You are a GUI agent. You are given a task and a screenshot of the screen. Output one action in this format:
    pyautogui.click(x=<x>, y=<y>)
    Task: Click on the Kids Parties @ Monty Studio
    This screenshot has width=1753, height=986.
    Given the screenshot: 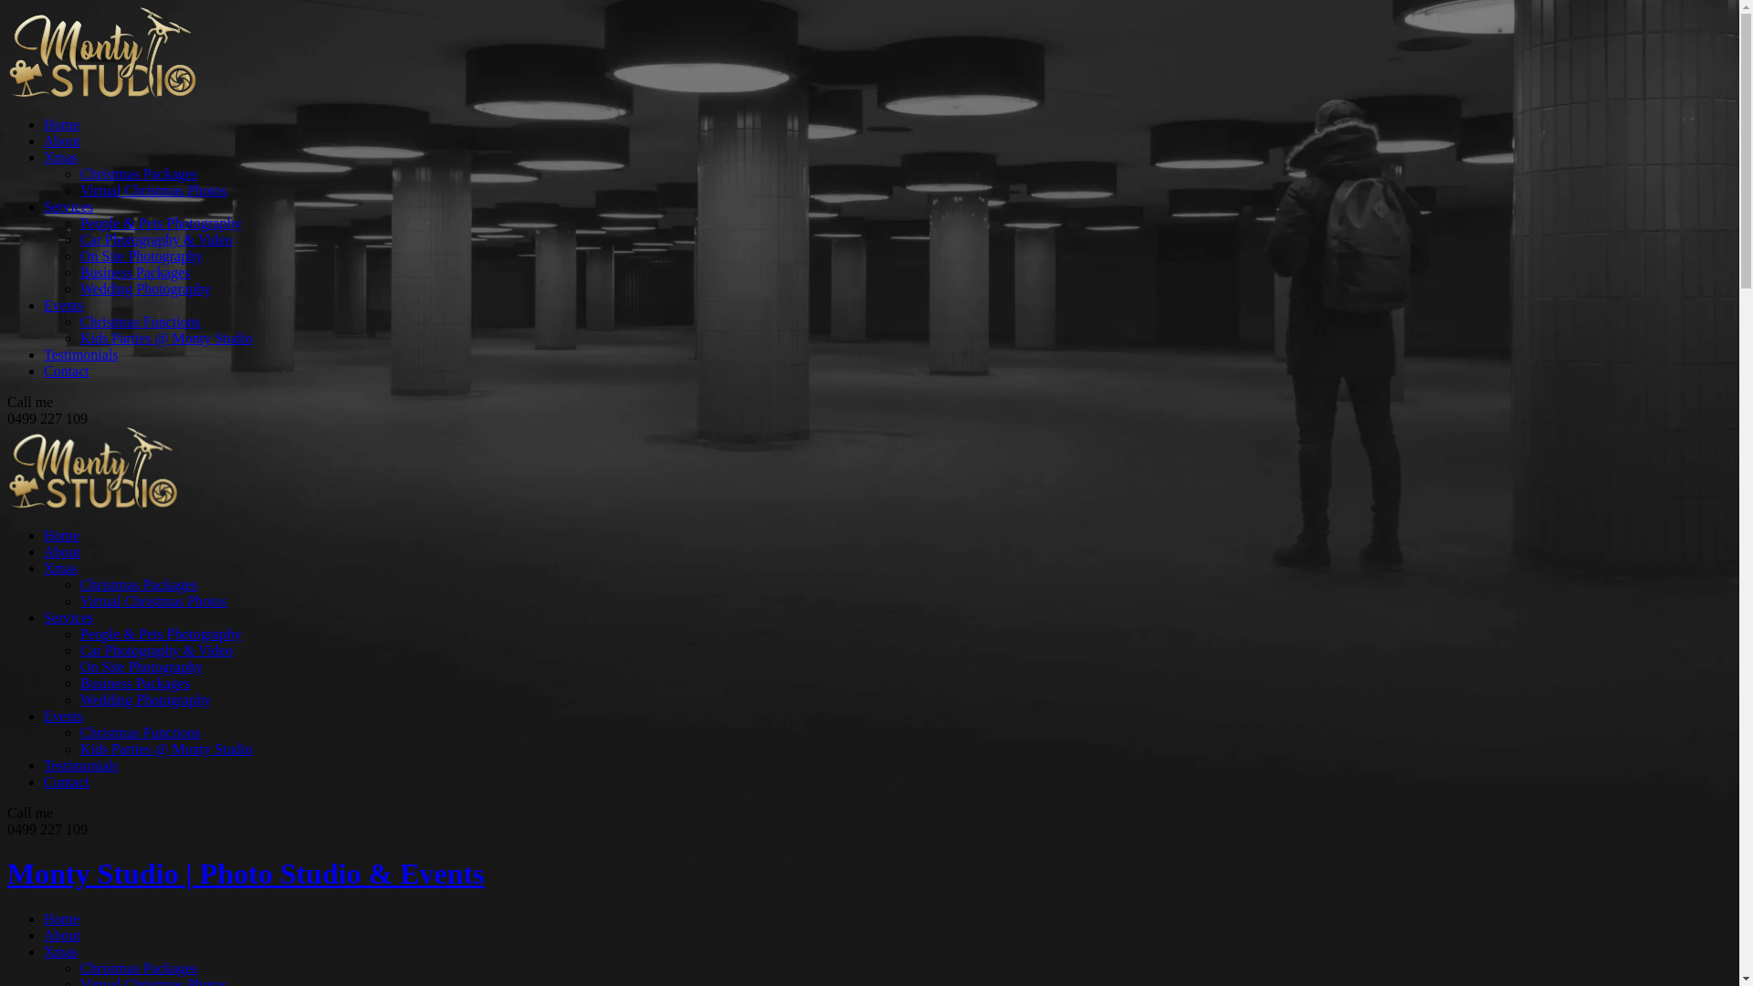 What is the action you would take?
    pyautogui.click(x=166, y=338)
    